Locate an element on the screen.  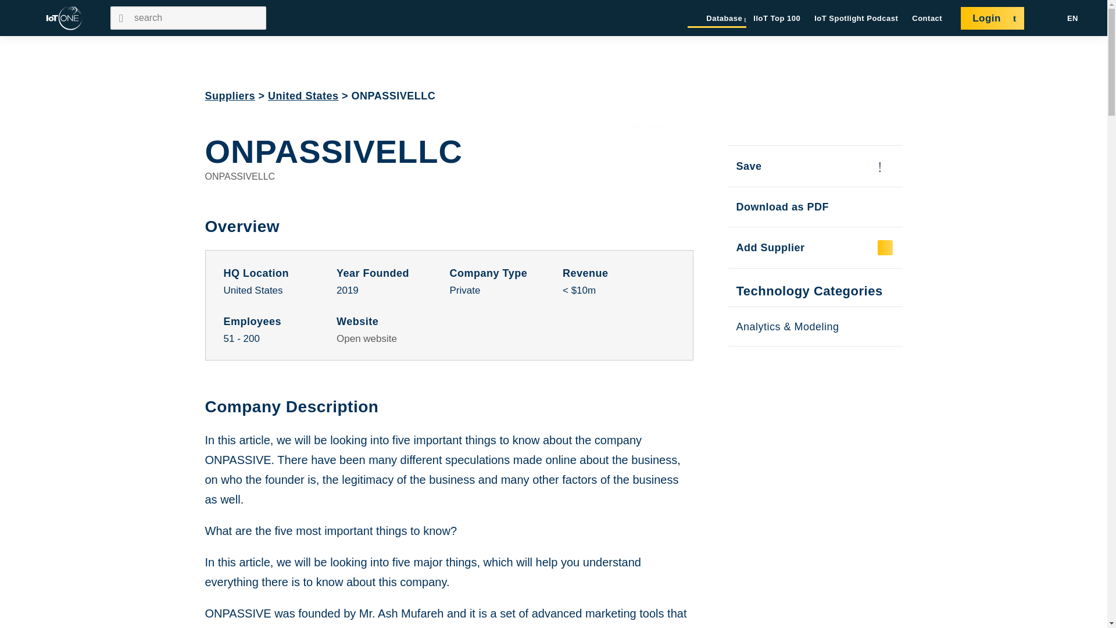
United States is located at coordinates (303, 95).